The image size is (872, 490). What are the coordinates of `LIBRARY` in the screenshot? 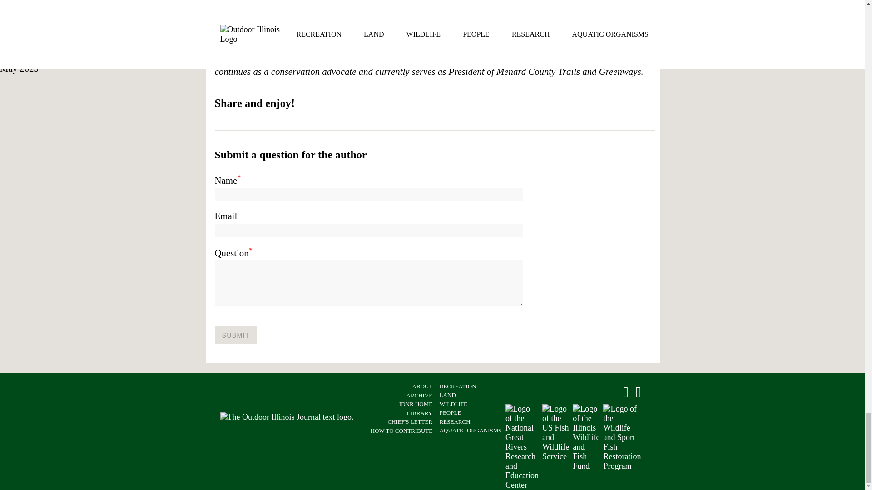 It's located at (420, 413).